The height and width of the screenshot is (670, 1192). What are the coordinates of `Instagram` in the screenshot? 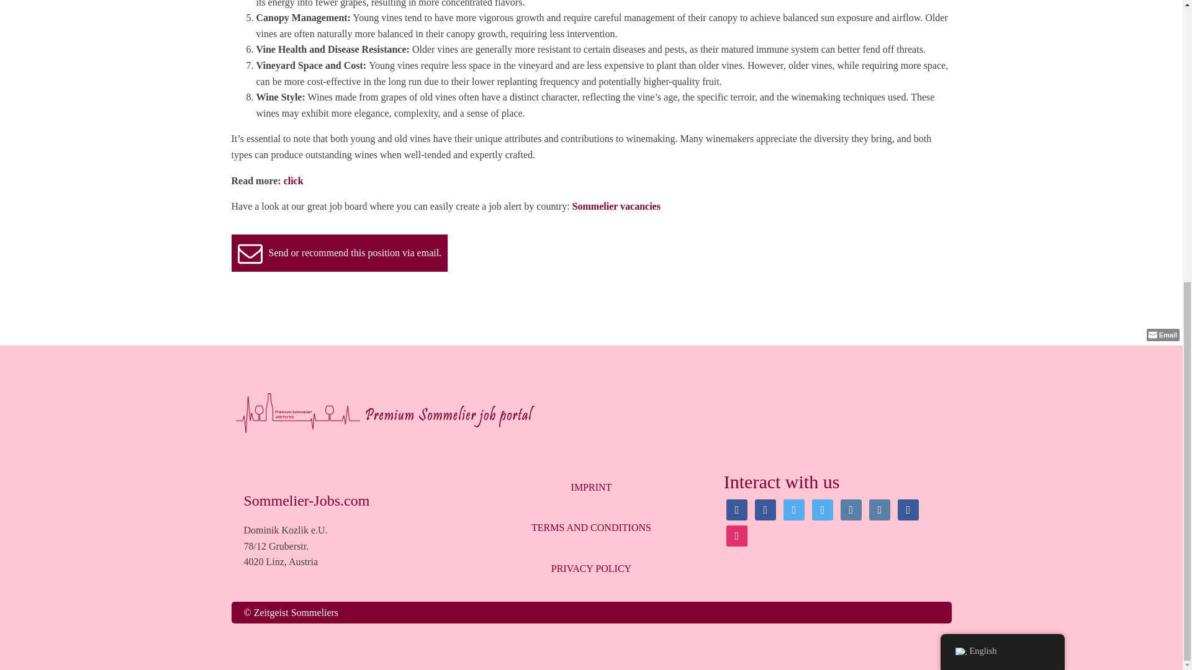 It's located at (736, 535).